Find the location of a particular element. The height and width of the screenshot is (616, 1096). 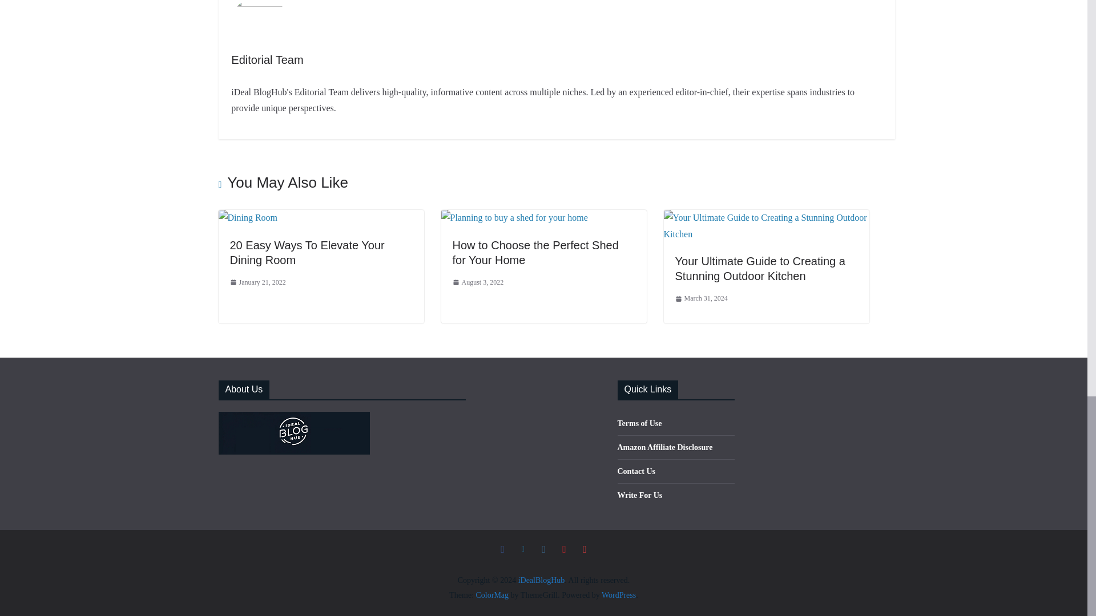

How to Choose the Perfect Shed for Your Home is located at coordinates (534, 252).